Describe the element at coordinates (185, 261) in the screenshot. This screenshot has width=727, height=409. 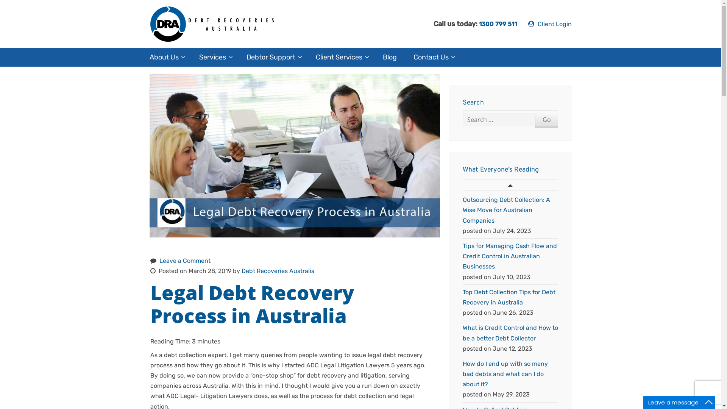
I see `Leave a Comment` at that location.